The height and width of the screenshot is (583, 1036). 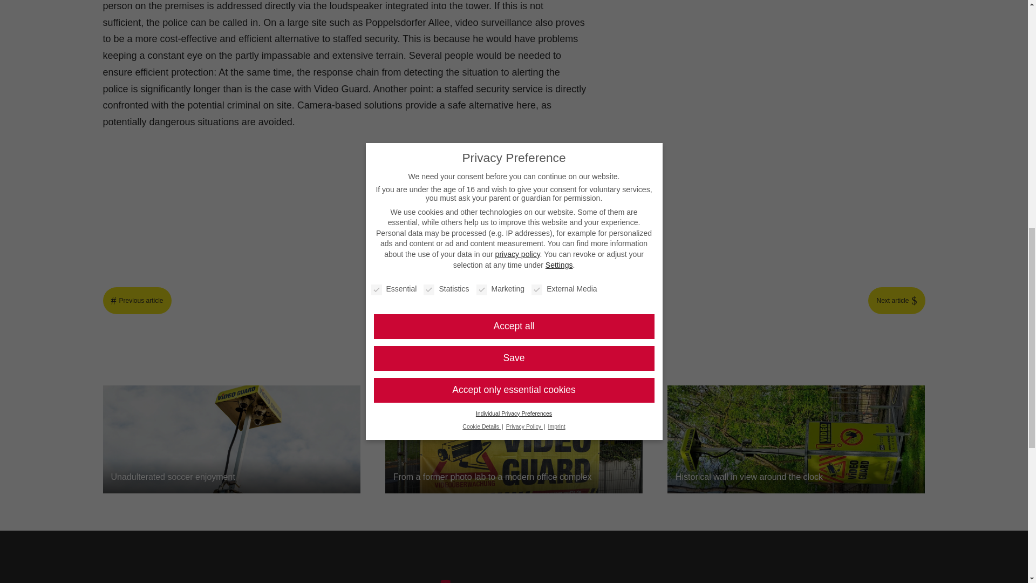 I want to click on From a former photo lab to a modern office complex, so click(x=514, y=439).